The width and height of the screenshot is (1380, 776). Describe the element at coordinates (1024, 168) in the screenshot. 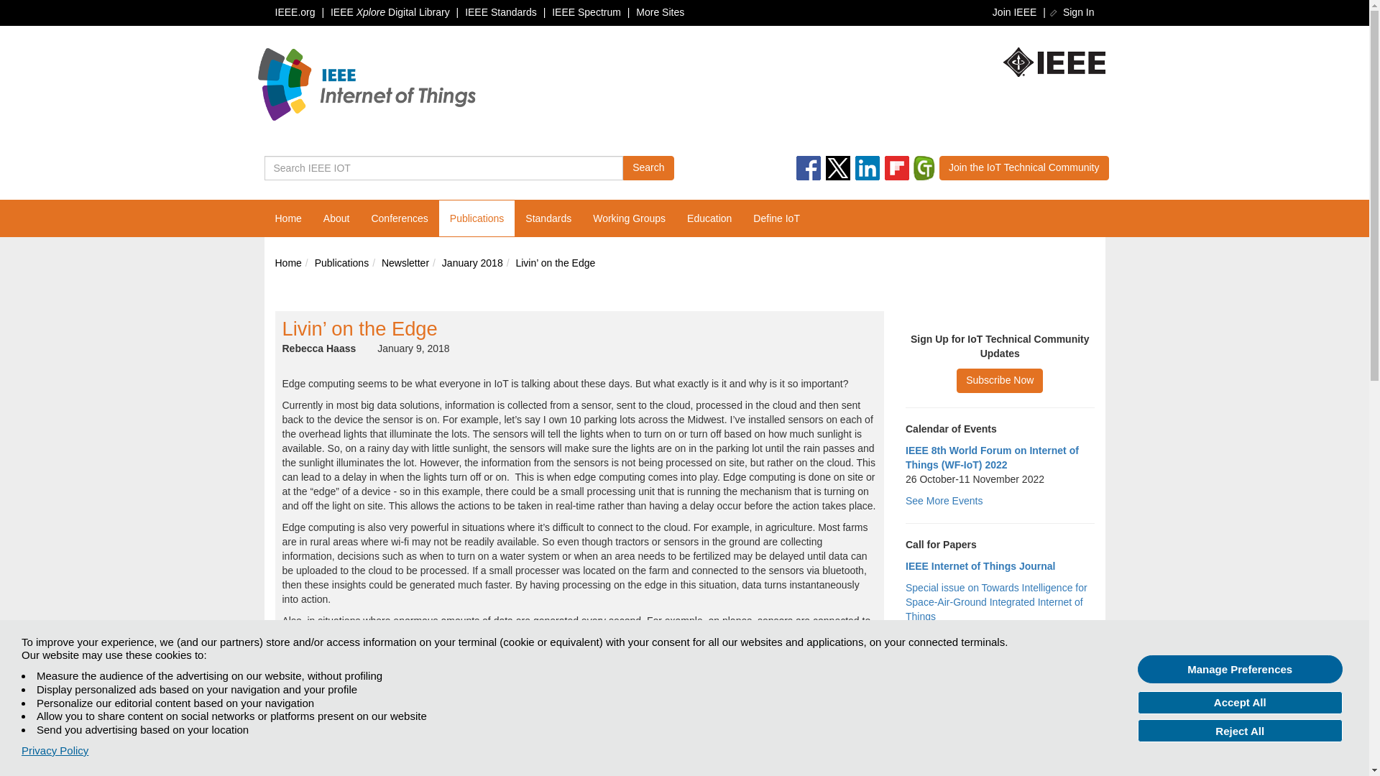

I see `Join the IoT Technical Community` at that location.